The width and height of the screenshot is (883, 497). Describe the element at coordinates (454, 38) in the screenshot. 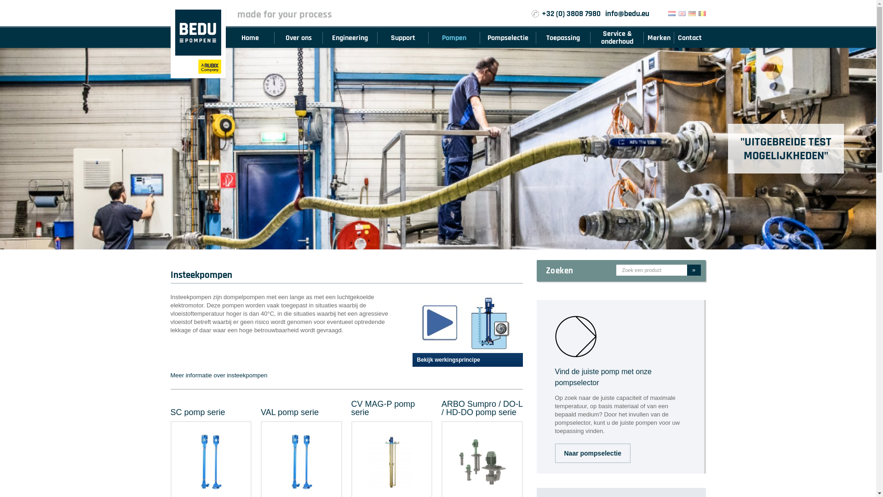

I see `Pompen` at that location.